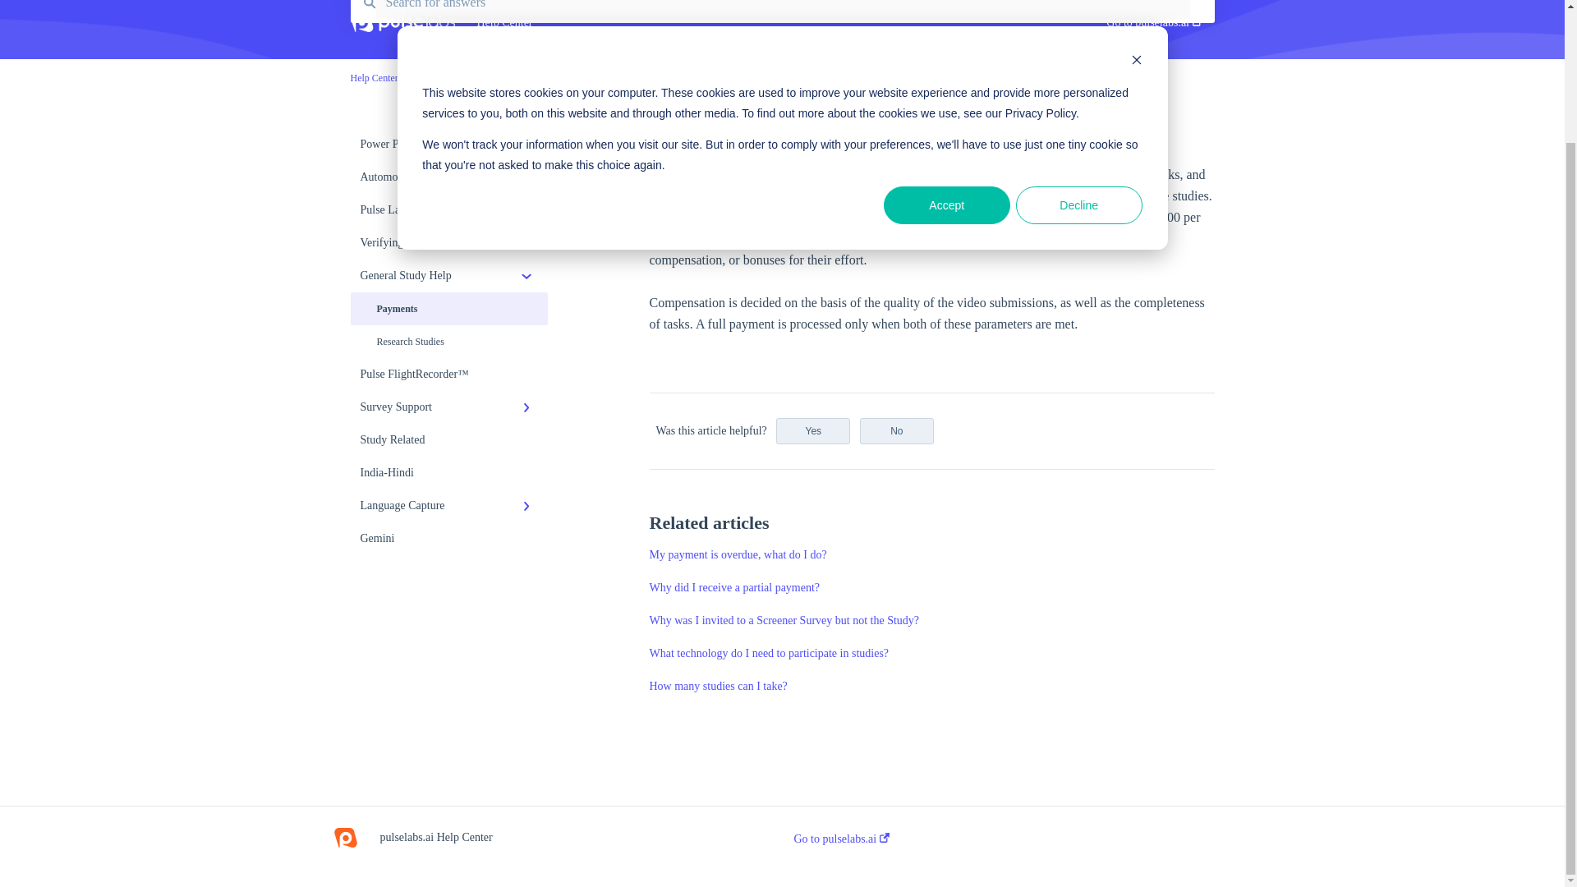  I want to click on India-Hindi, so click(448, 473).